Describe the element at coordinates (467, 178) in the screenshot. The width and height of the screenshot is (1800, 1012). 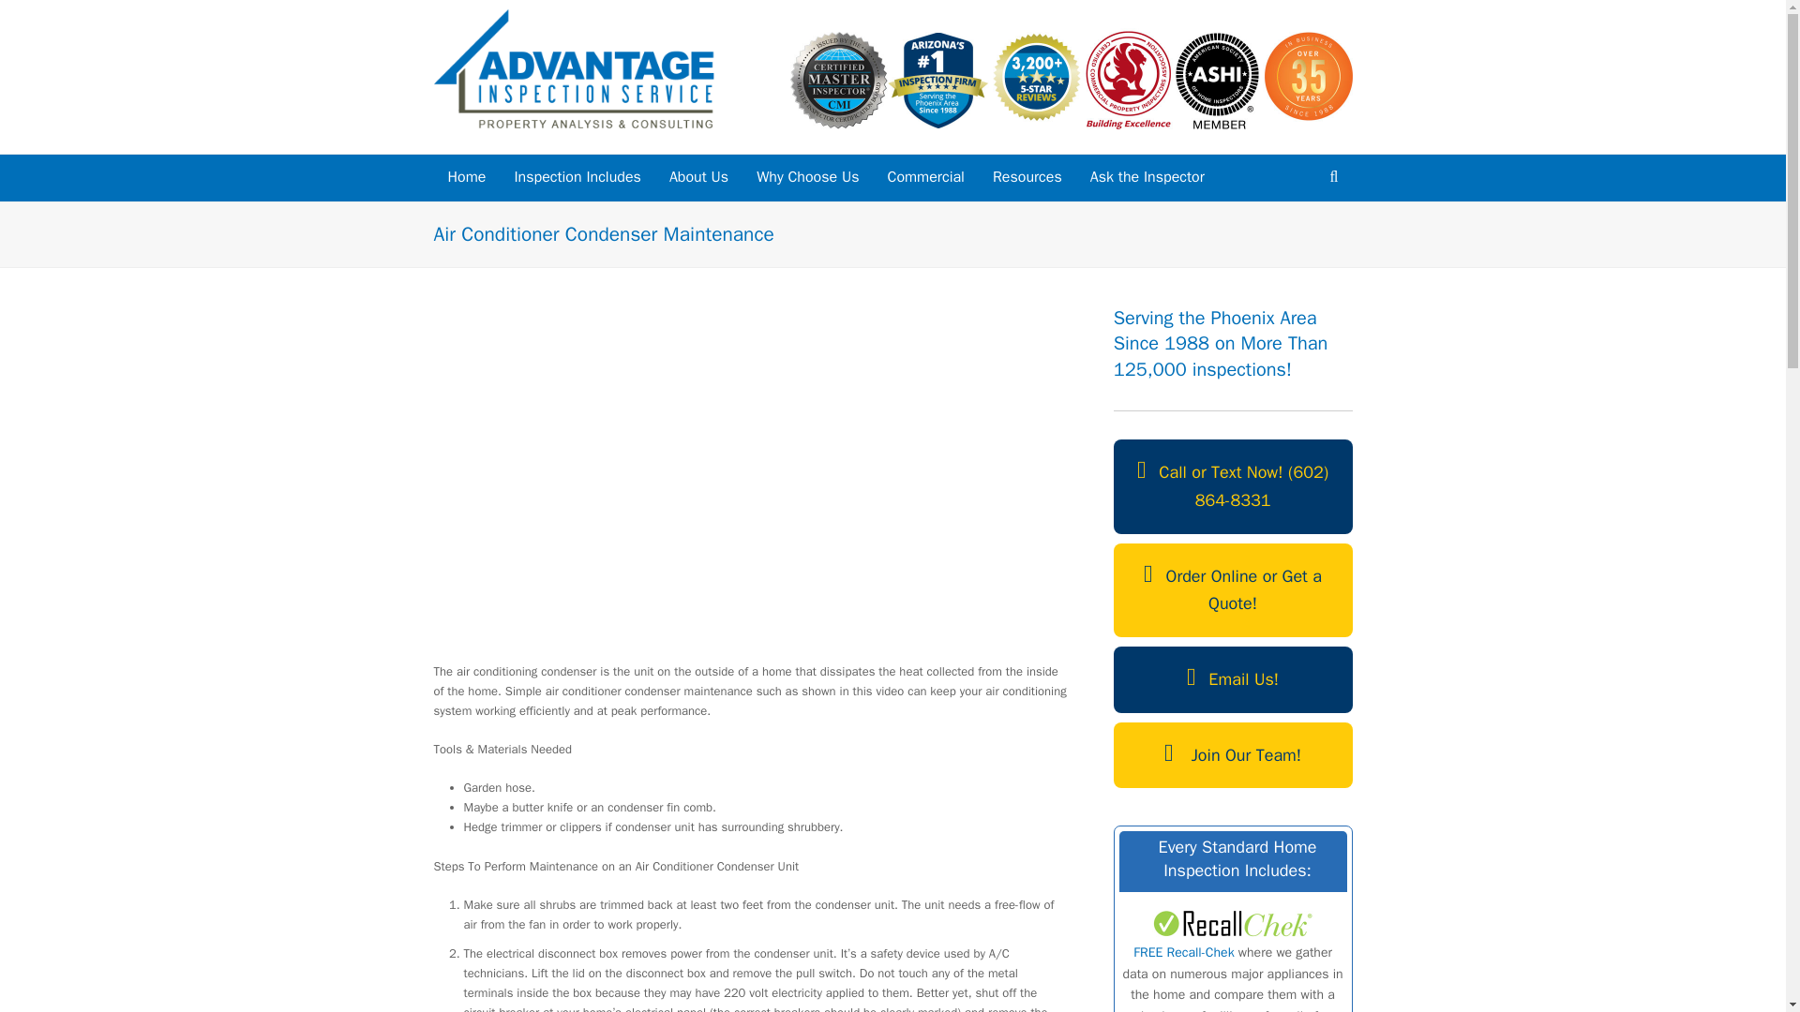
I see `Home` at that location.